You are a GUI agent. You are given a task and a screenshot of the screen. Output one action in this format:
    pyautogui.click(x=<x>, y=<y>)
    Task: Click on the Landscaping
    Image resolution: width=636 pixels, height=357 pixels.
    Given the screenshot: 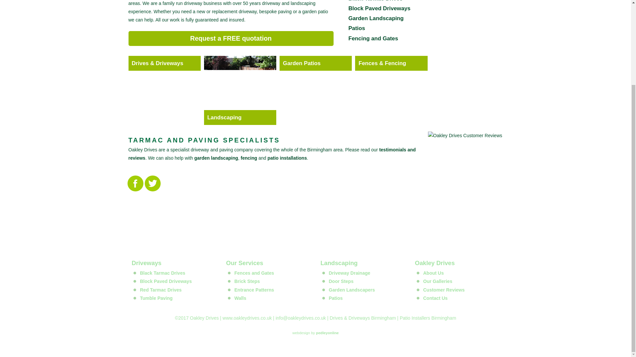 What is the action you would take?
    pyautogui.click(x=240, y=117)
    